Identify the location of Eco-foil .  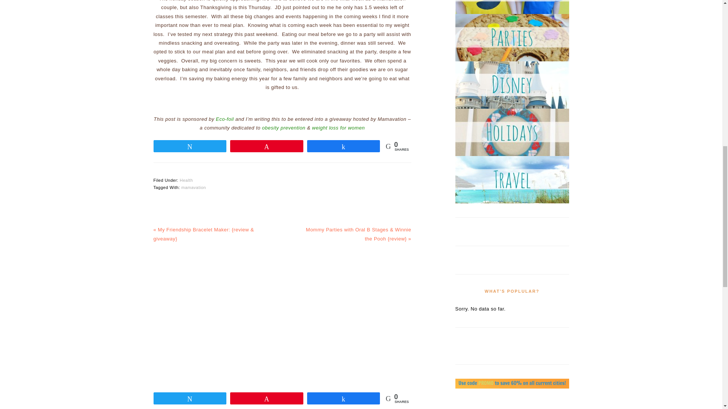
(225, 119).